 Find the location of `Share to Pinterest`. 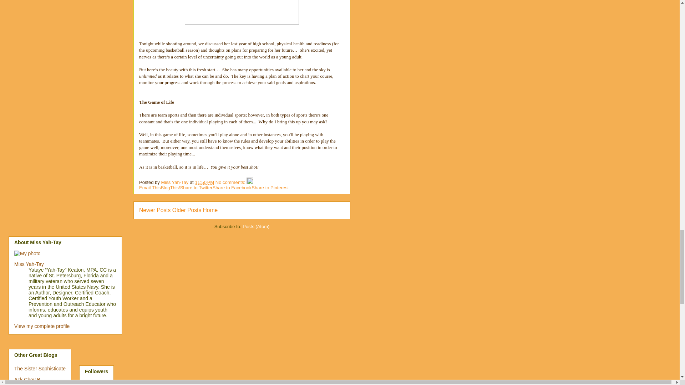

Share to Pinterest is located at coordinates (270, 188).